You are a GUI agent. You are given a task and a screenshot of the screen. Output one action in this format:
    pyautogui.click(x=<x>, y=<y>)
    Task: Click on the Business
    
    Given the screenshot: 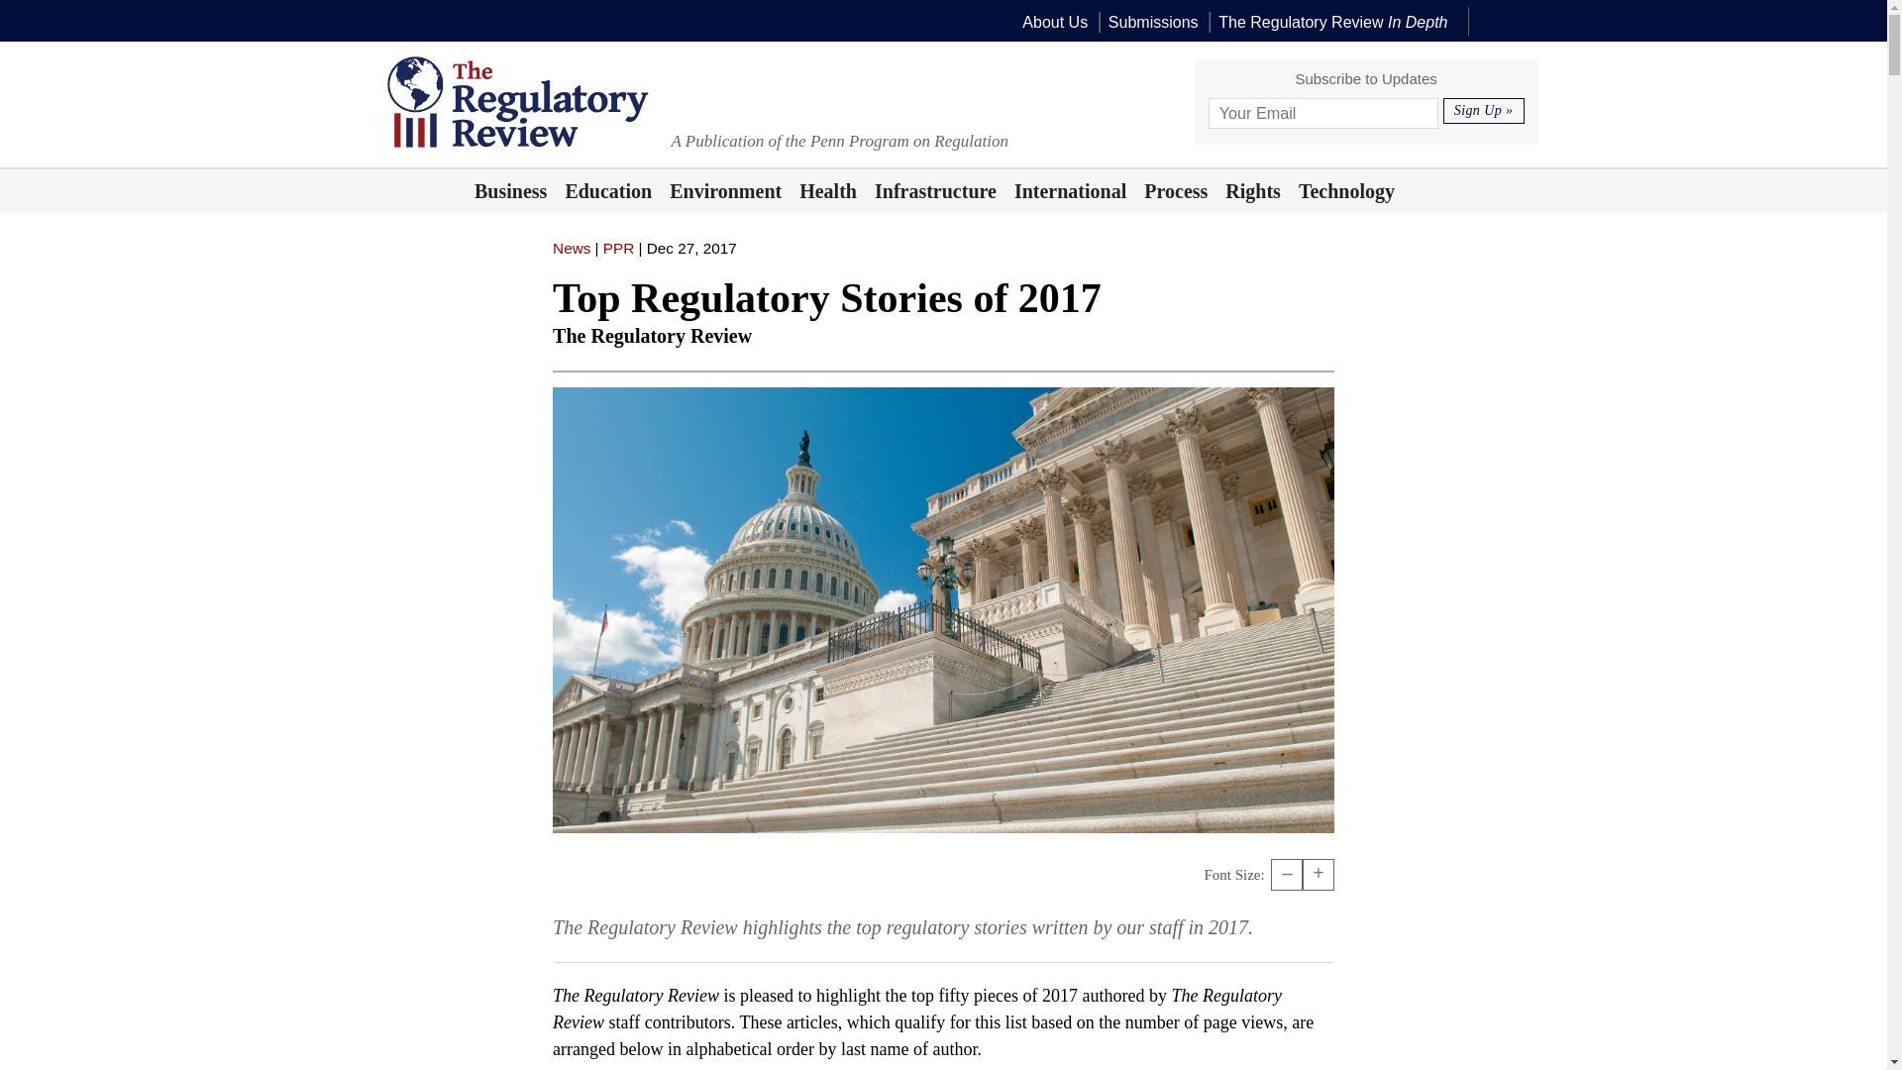 What is the action you would take?
    pyautogui.click(x=510, y=190)
    